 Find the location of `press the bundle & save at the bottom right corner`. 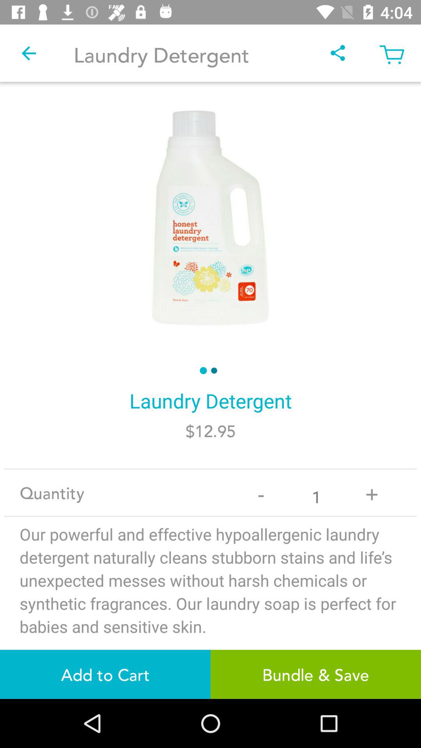

press the bundle & save at the bottom right corner is located at coordinates (316, 674).